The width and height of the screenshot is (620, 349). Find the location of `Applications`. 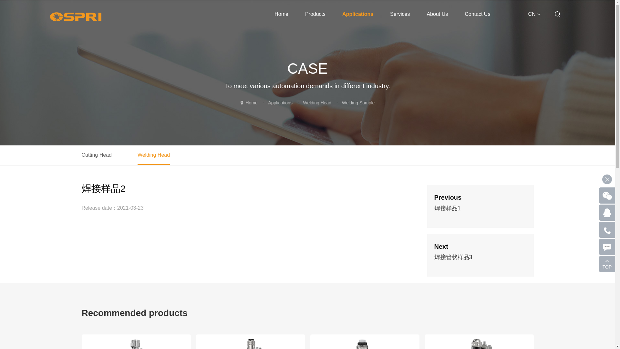

Applications is located at coordinates (358, 14).